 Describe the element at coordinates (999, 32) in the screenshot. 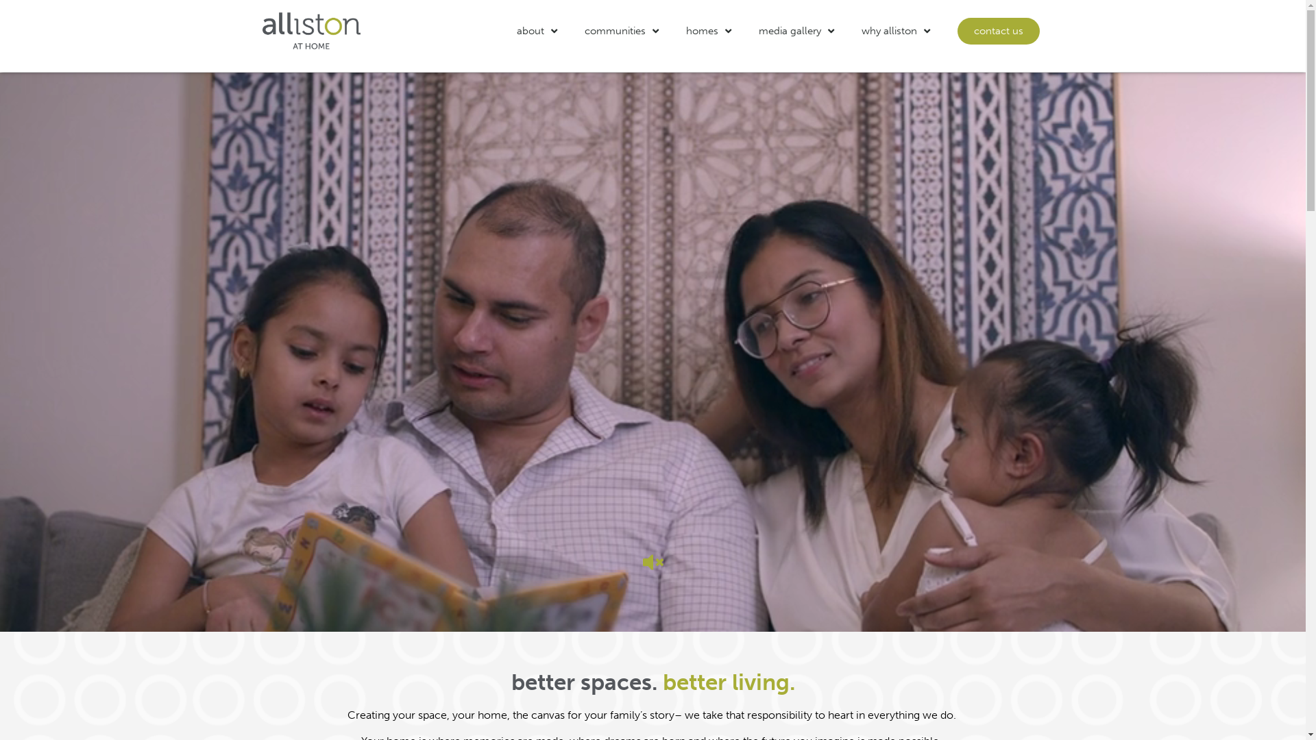

I see `contact us` at that location.